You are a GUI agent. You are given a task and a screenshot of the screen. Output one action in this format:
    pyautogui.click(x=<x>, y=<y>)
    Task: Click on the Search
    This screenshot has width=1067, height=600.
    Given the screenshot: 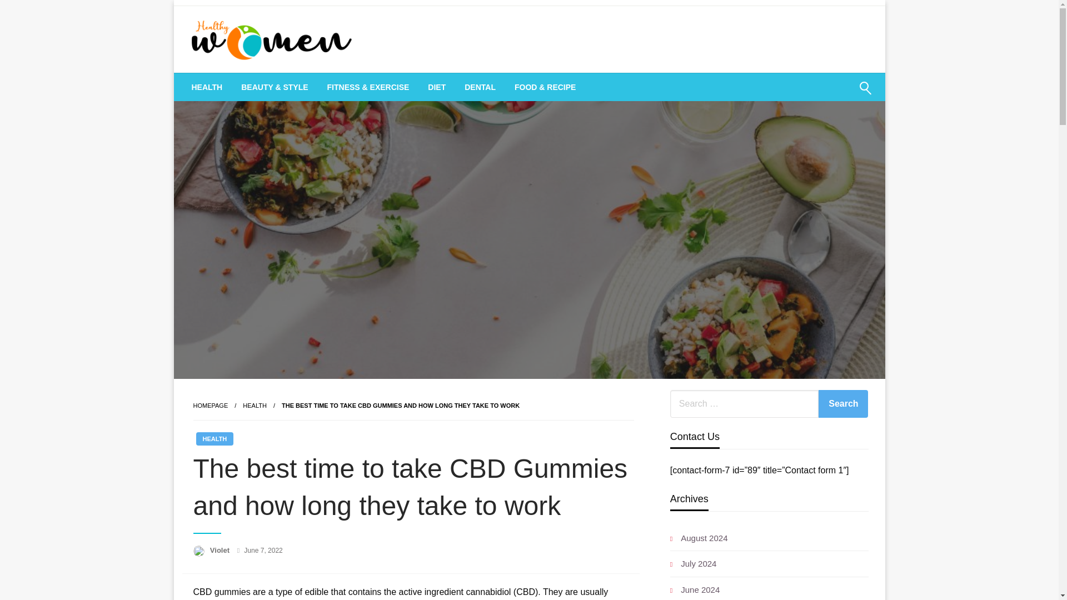 What is the action you would take?
    pyautogui.click(x=838, y=94)
    